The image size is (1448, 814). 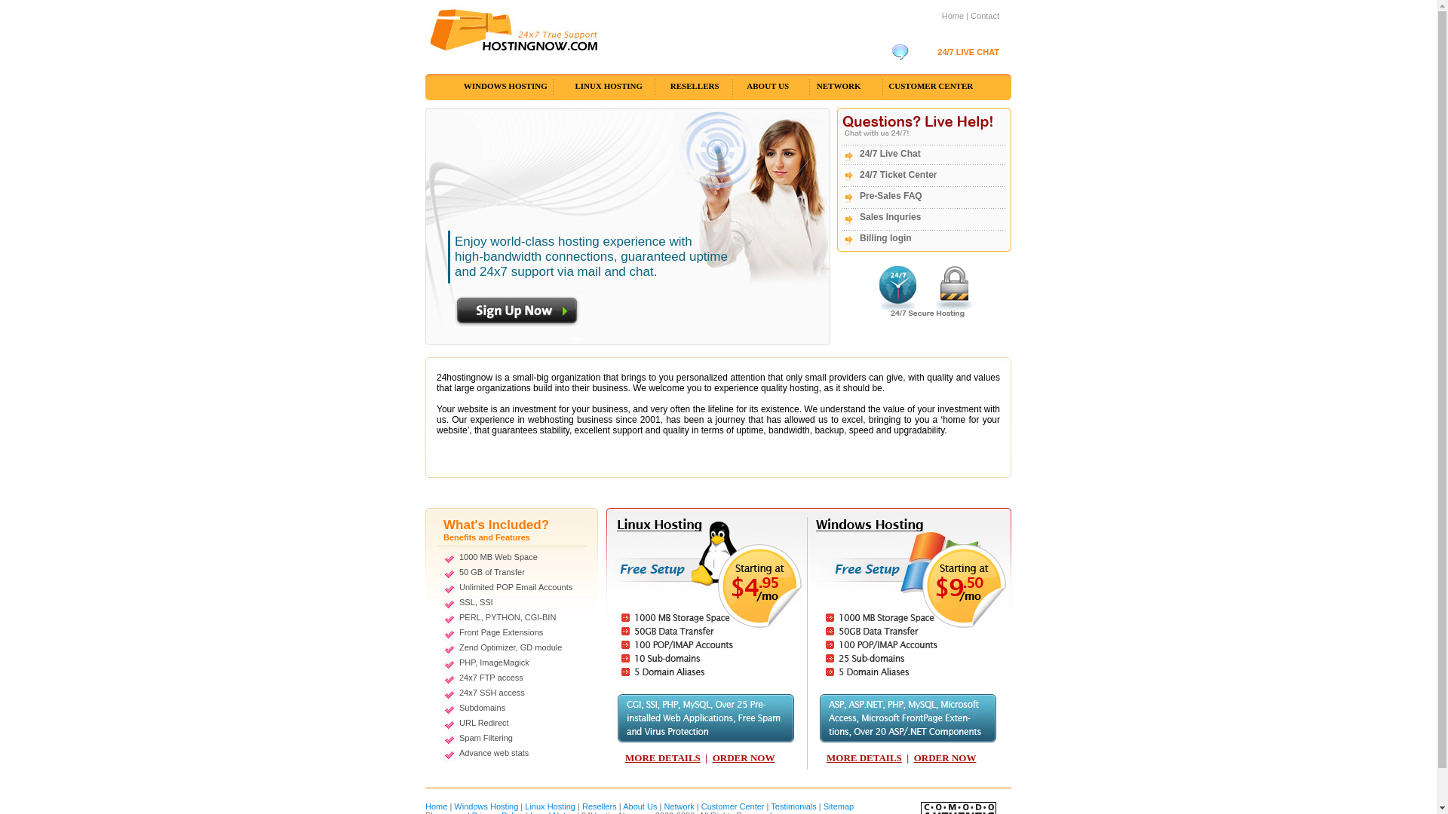 I want to click on Testimonials, so click(x=793, y=806).